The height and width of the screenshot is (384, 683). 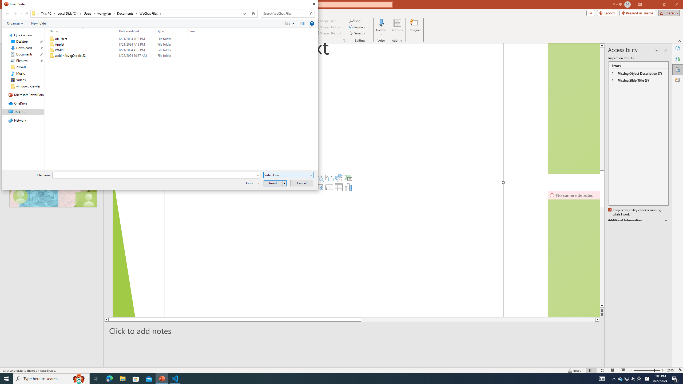 What do you see at coordinates (289, 175) in the screenshot?
I see `Files of type:` at bounding box center [289, 175].